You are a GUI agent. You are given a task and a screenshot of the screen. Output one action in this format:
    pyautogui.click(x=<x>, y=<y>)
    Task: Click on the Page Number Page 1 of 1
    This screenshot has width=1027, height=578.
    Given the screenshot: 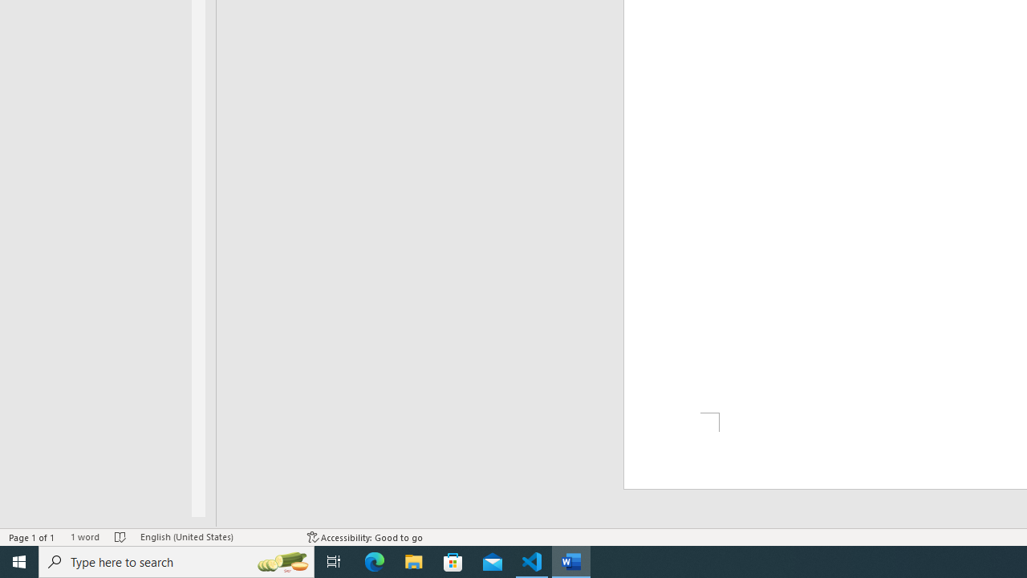 What is the action you would take?
    pyautogui.click(x=32, y=536)
    